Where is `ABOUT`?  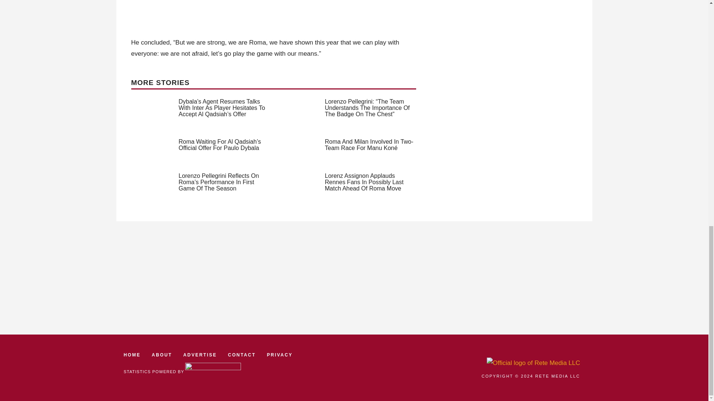 ABOUT is located at coordinates (161, 355).